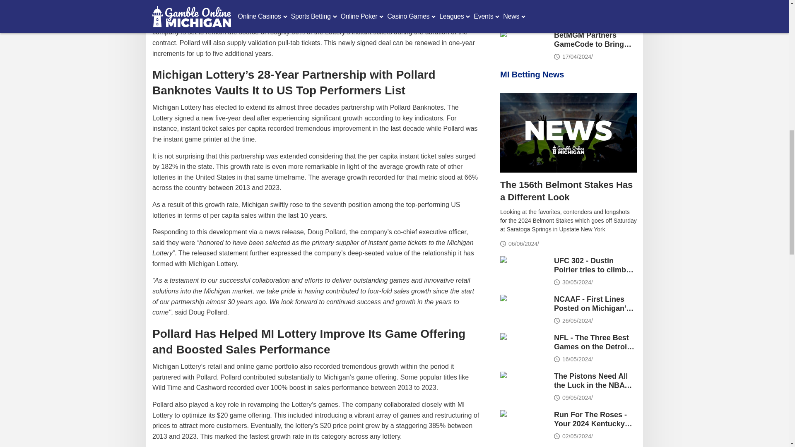  Describe the element at coordinates (523, 385) in the screenshot. I see `Detroit Pistons Sport News` at that location.